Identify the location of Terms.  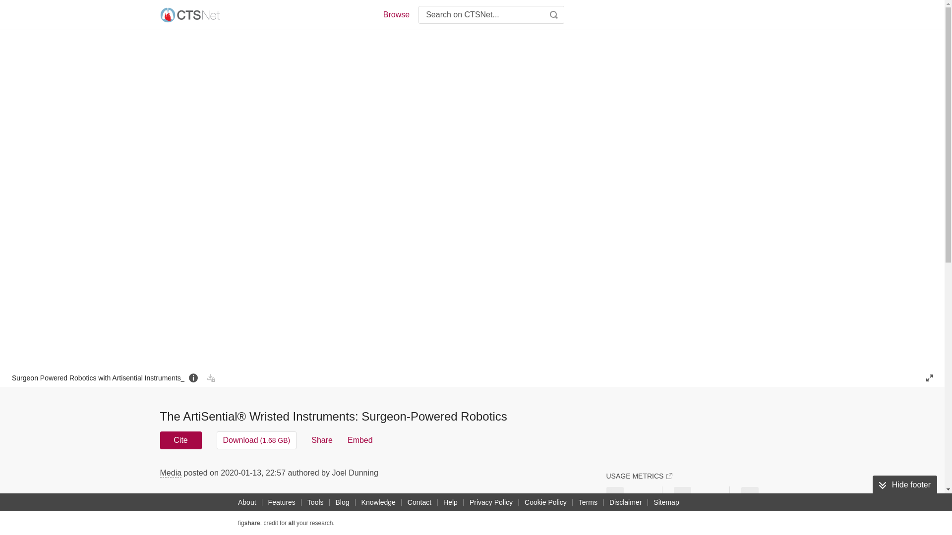
(588, 502).